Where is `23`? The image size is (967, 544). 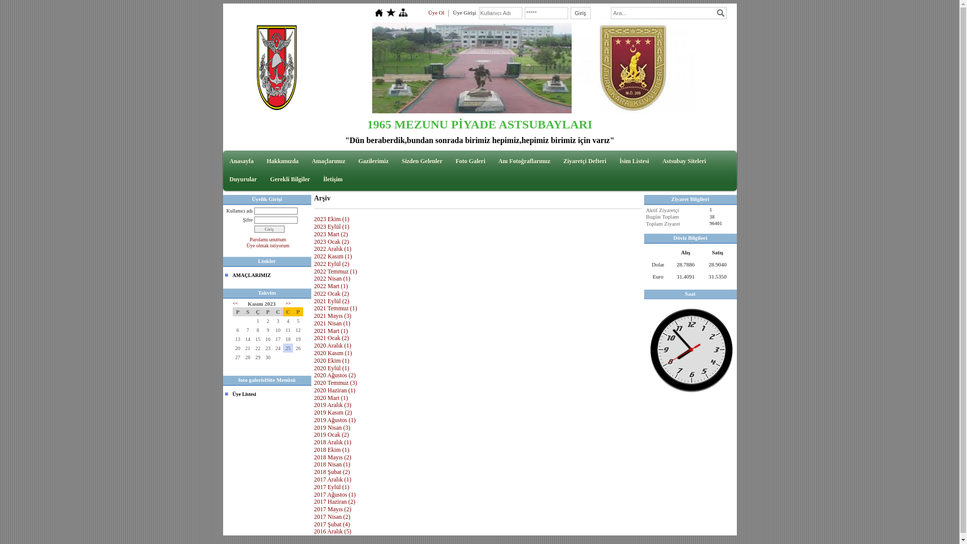 23 is located at coordinates (268, 348).